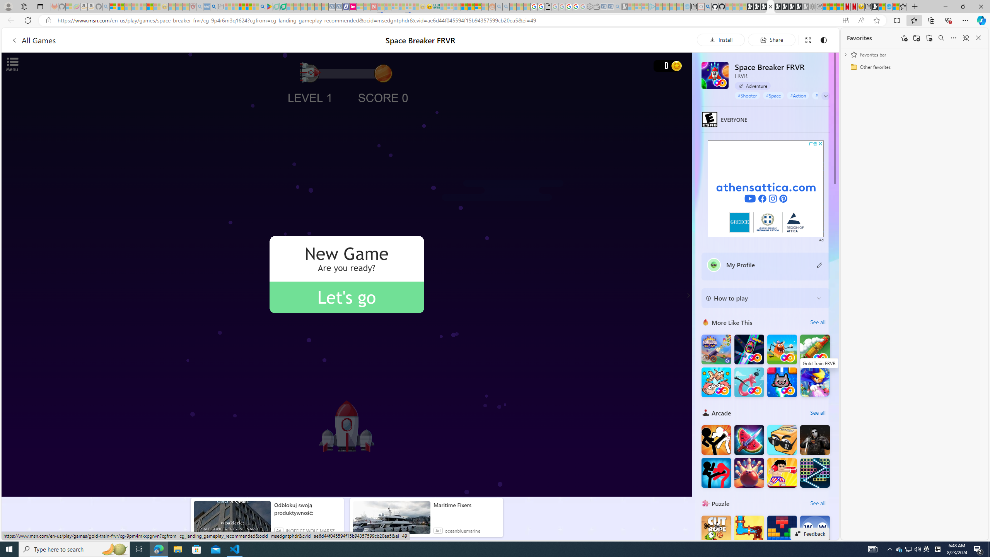  Describe the element at coordinates (815, 531) in the screenshot. I see `Words of Wonders` at that location.